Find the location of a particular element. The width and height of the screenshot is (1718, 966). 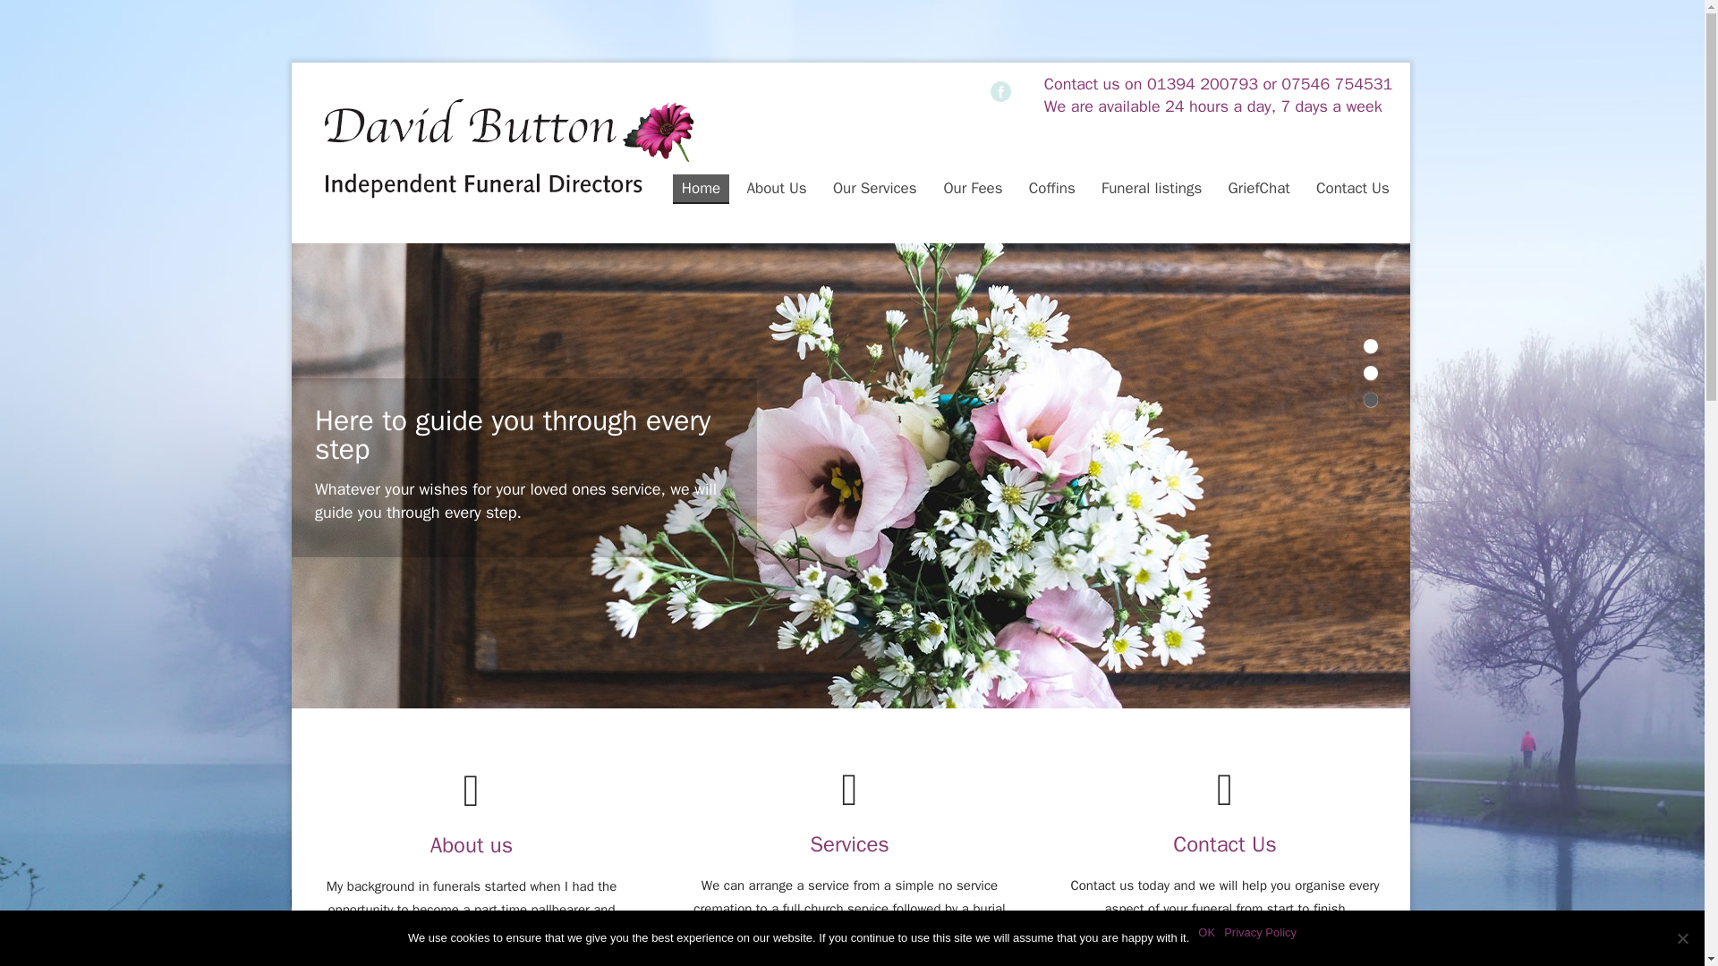

Our Fees is located at coordinates (973, 188).